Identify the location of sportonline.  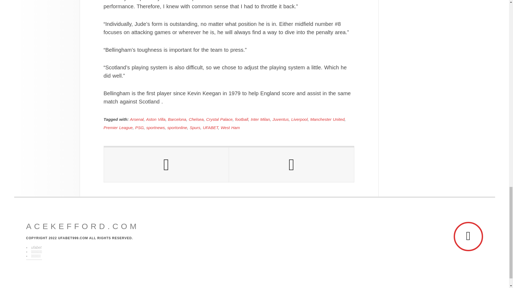
(177, 127).